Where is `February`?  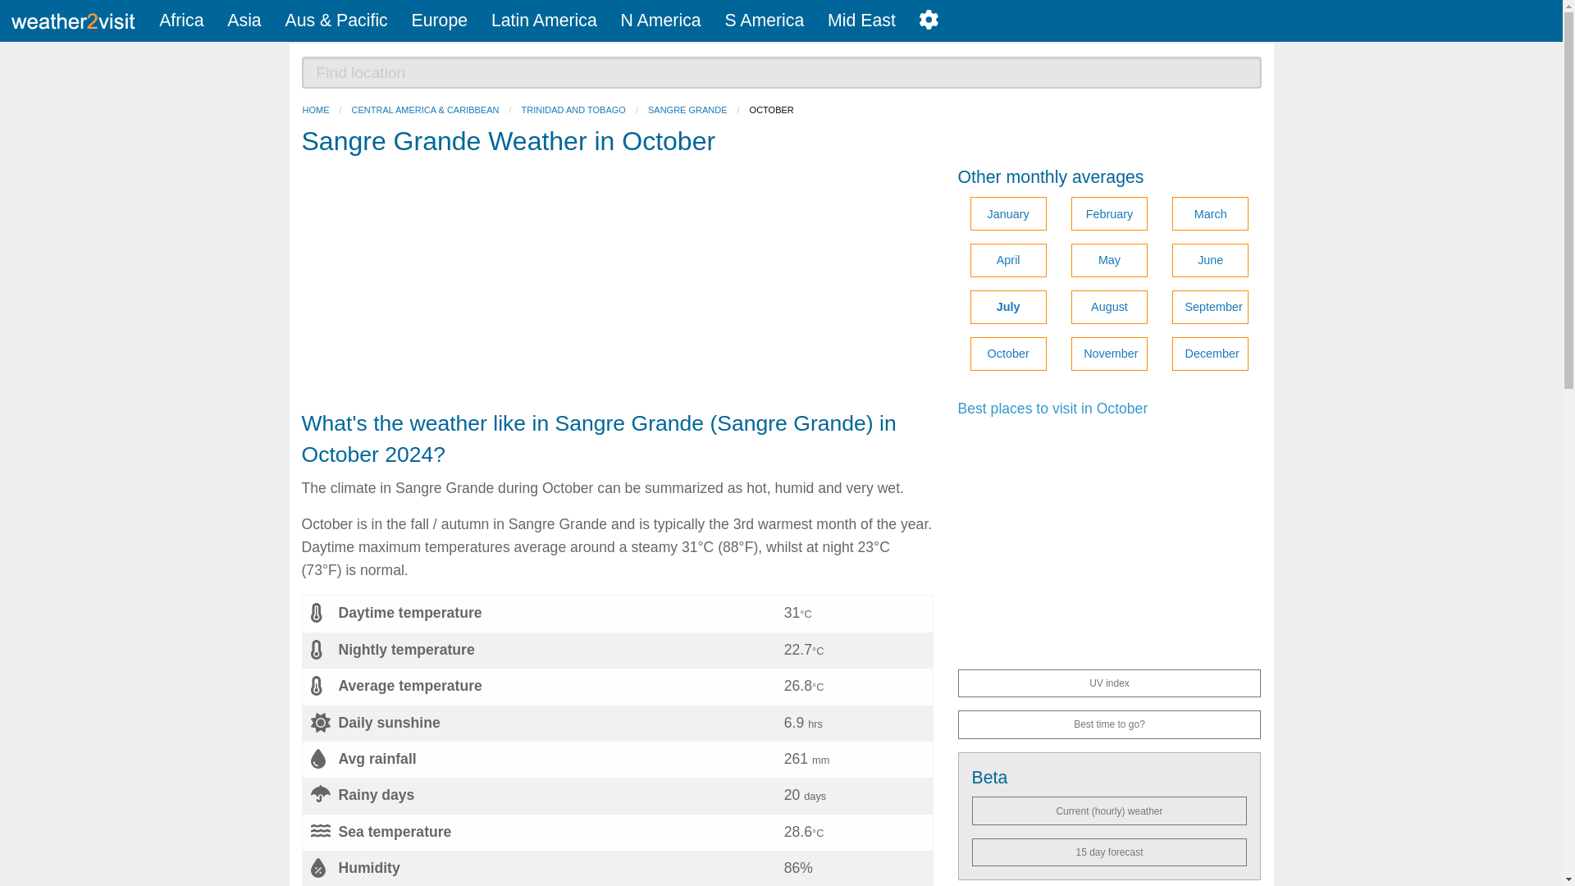
February is located at coordinates (1109, 213).